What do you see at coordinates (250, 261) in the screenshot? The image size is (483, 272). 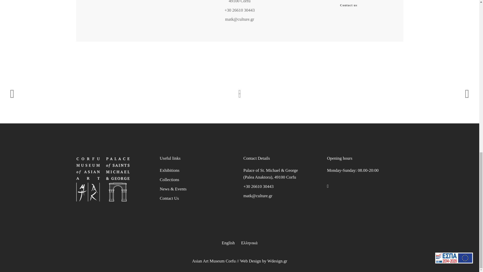 I see `Web Design Corfu` at bounding box center [250, 261].